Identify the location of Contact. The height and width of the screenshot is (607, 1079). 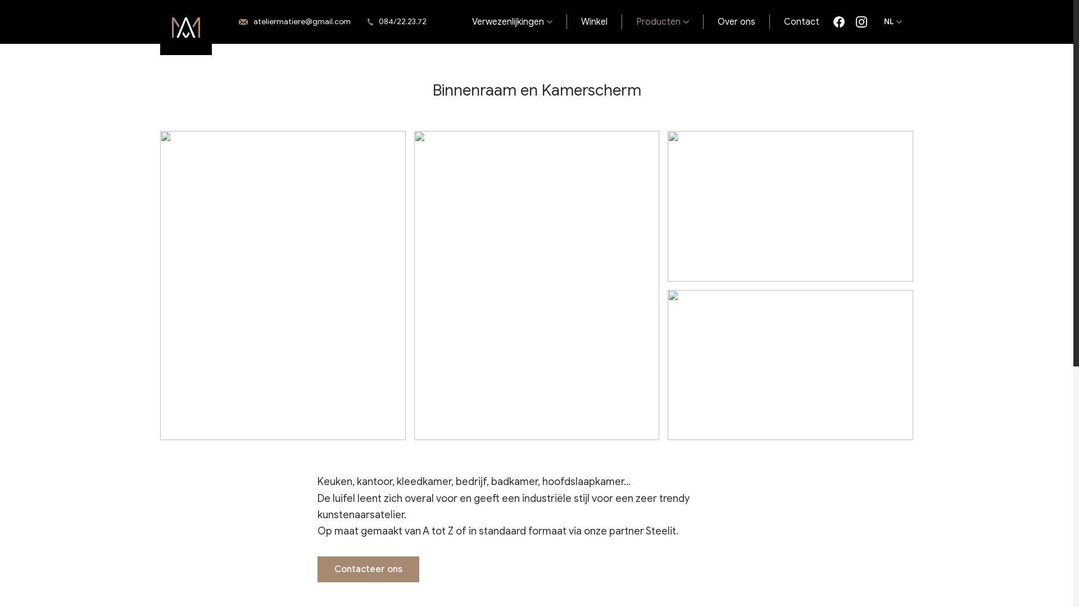
(801, 22).